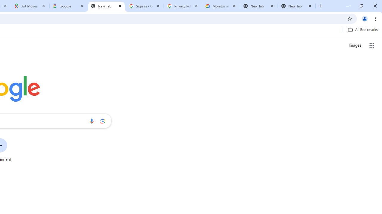 The width and height of the screenshot is (382, 214). I want to click on Chrome, so click(376, 18).